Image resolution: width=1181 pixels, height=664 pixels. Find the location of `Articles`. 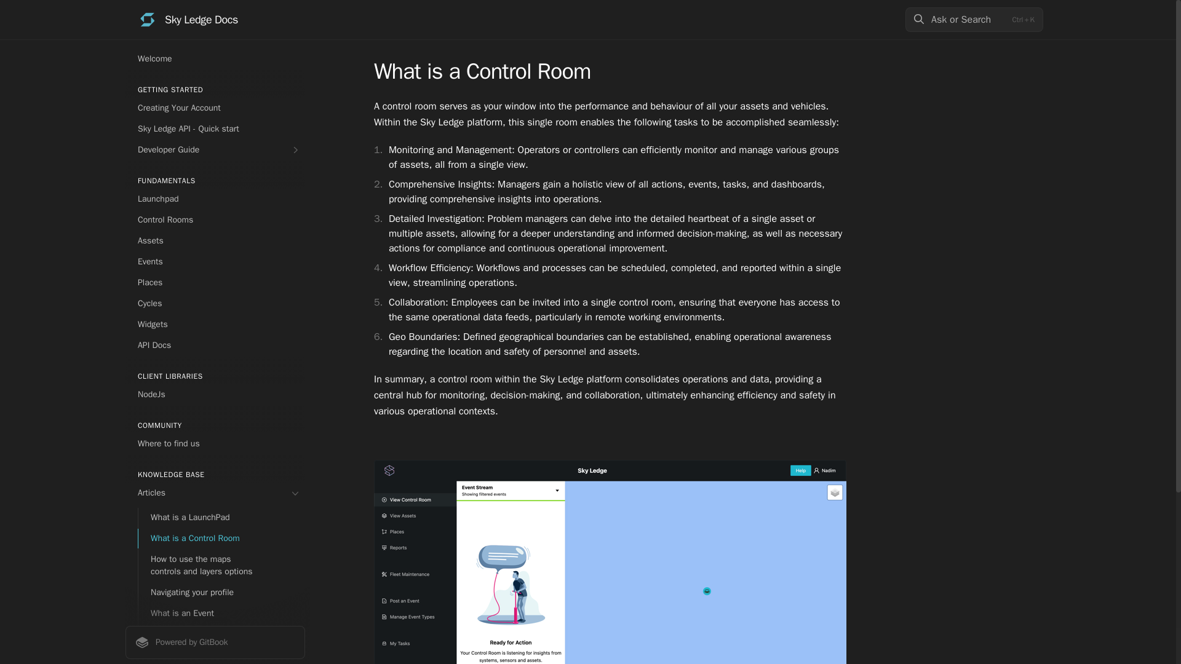

Articles is located at coordinates (215, 493).